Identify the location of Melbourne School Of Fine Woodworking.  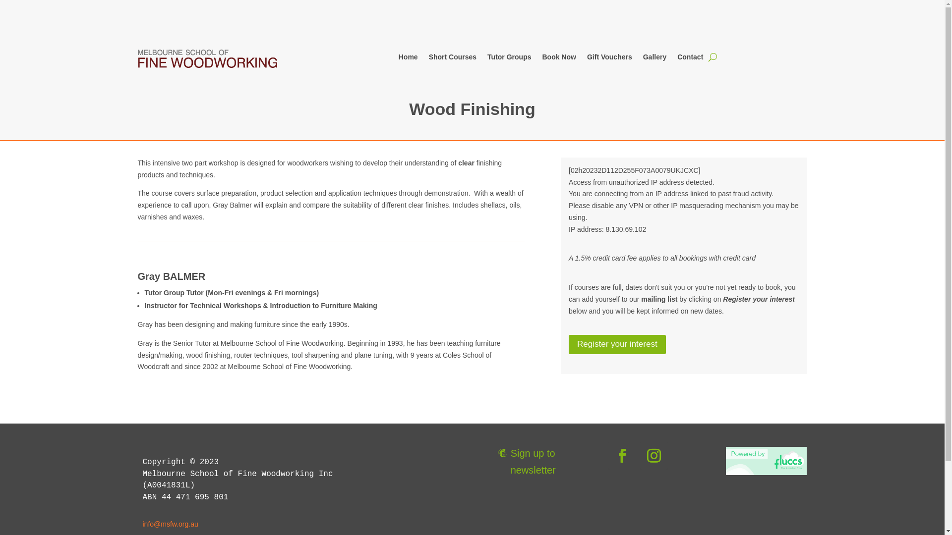
(208, 58).